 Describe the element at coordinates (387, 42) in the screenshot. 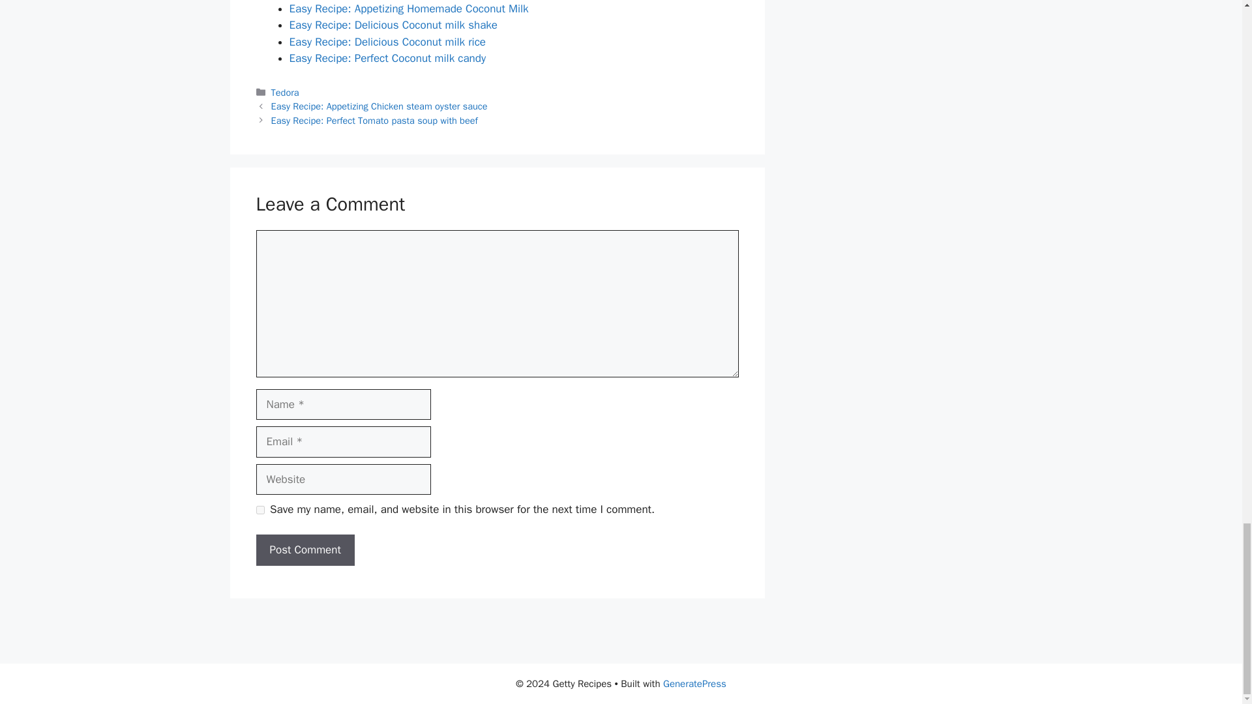

I see `Easy Recipe: Delicious Coconut milk rice` at that location.